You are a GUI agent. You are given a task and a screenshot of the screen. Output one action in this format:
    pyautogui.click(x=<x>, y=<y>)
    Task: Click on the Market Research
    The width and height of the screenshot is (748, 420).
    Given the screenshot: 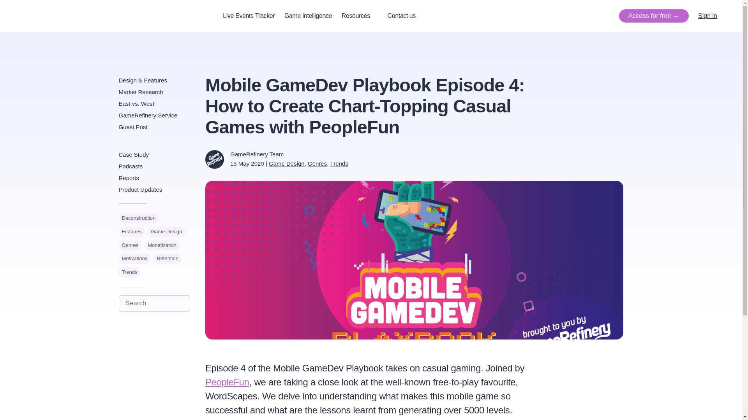 What is the action you would take?
    pyautogui.click(x=154, y=92)
    